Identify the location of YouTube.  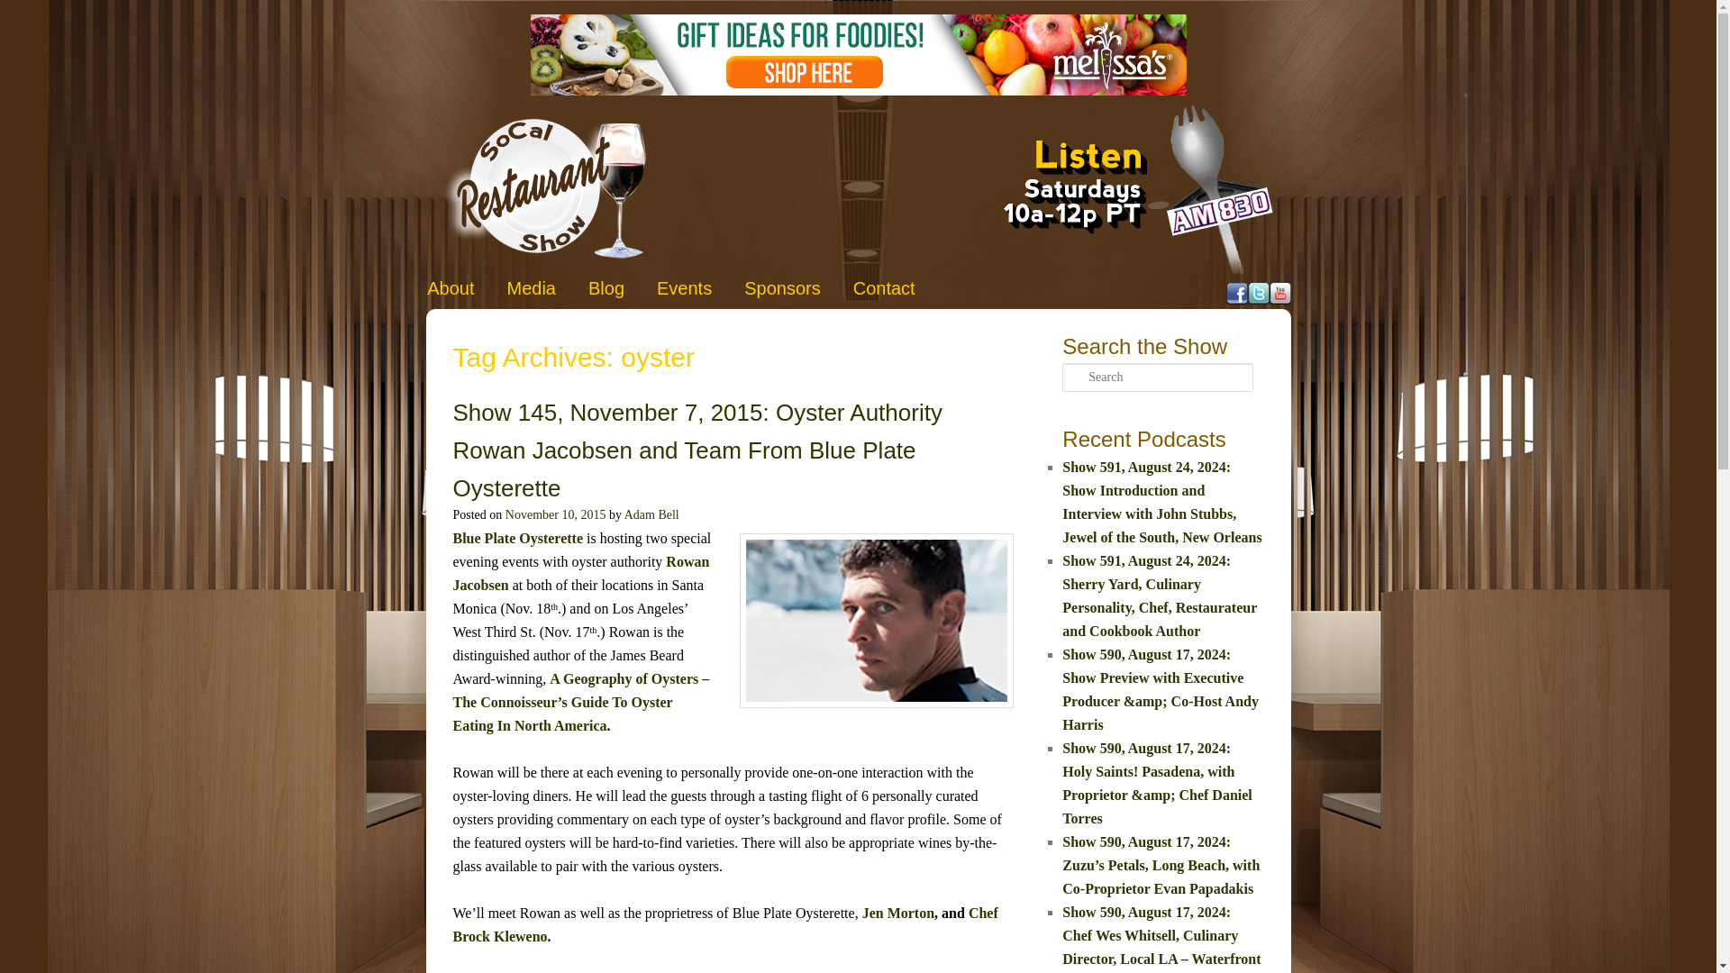
(1279, 294).